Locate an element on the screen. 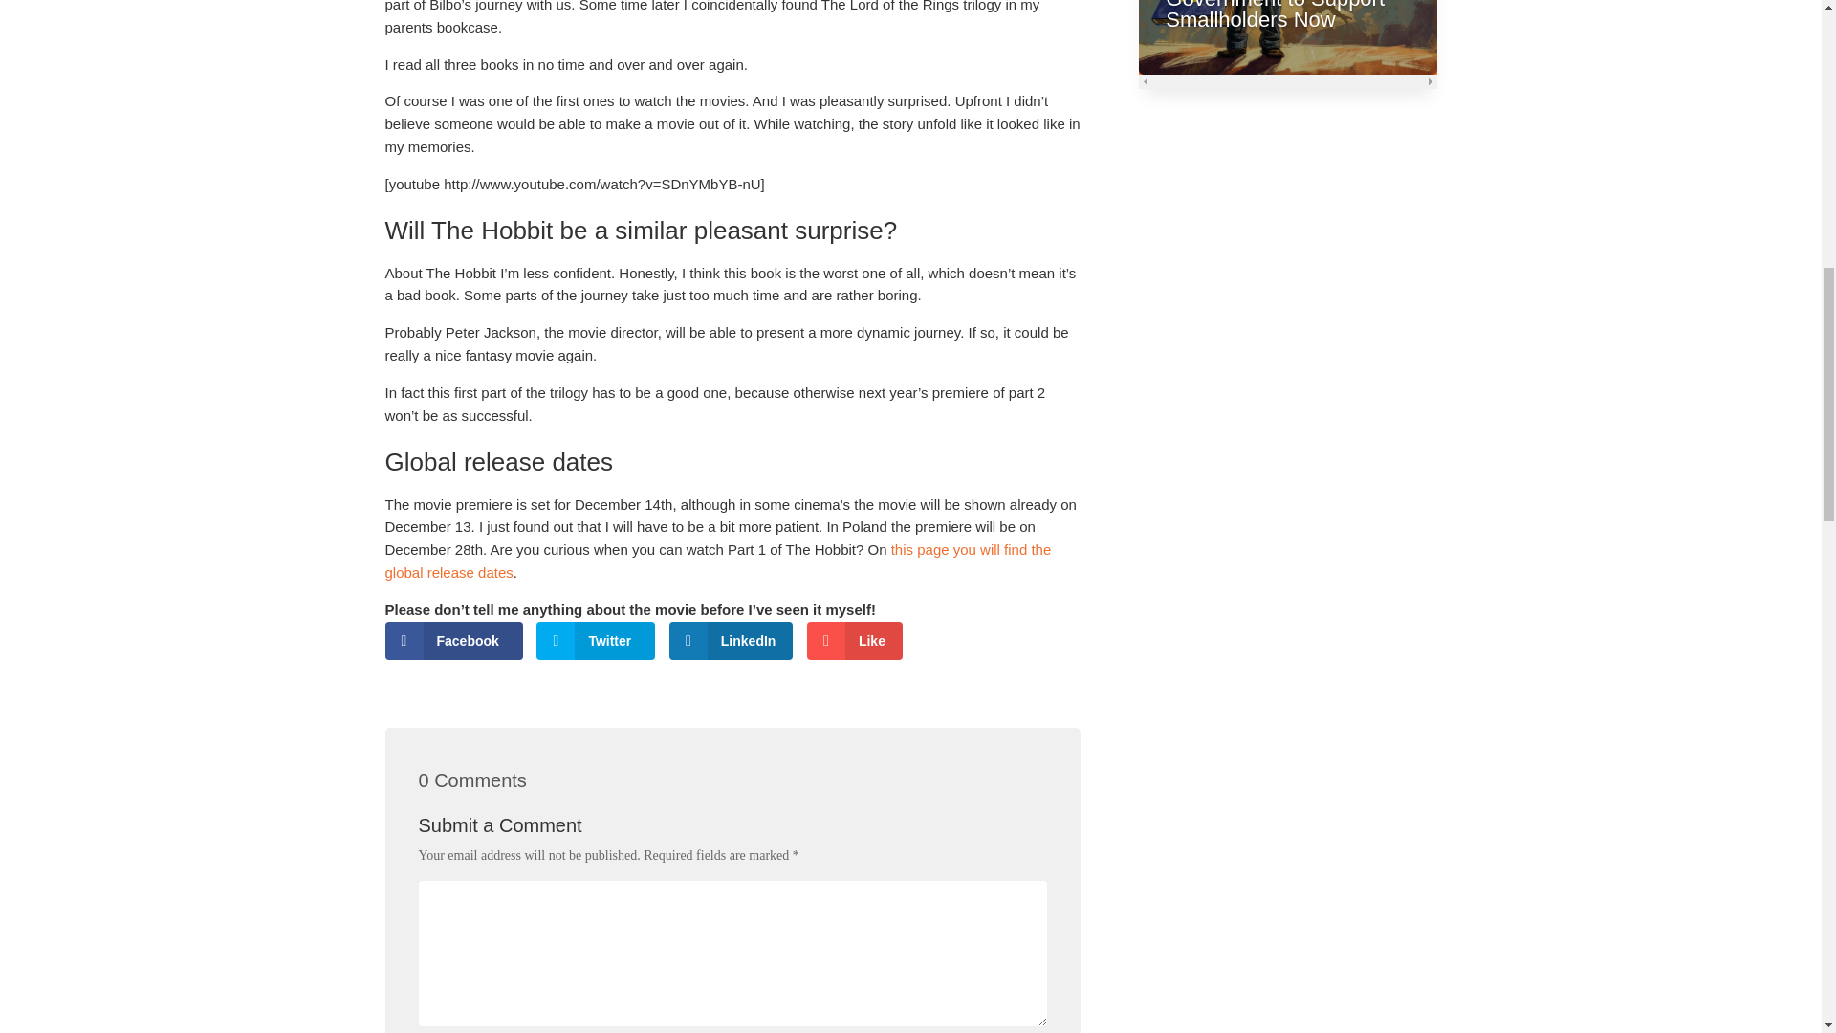 Image resolution: width=1836 pixels, height=1033 pixels. Facebook is located at coordinates (452, 641).